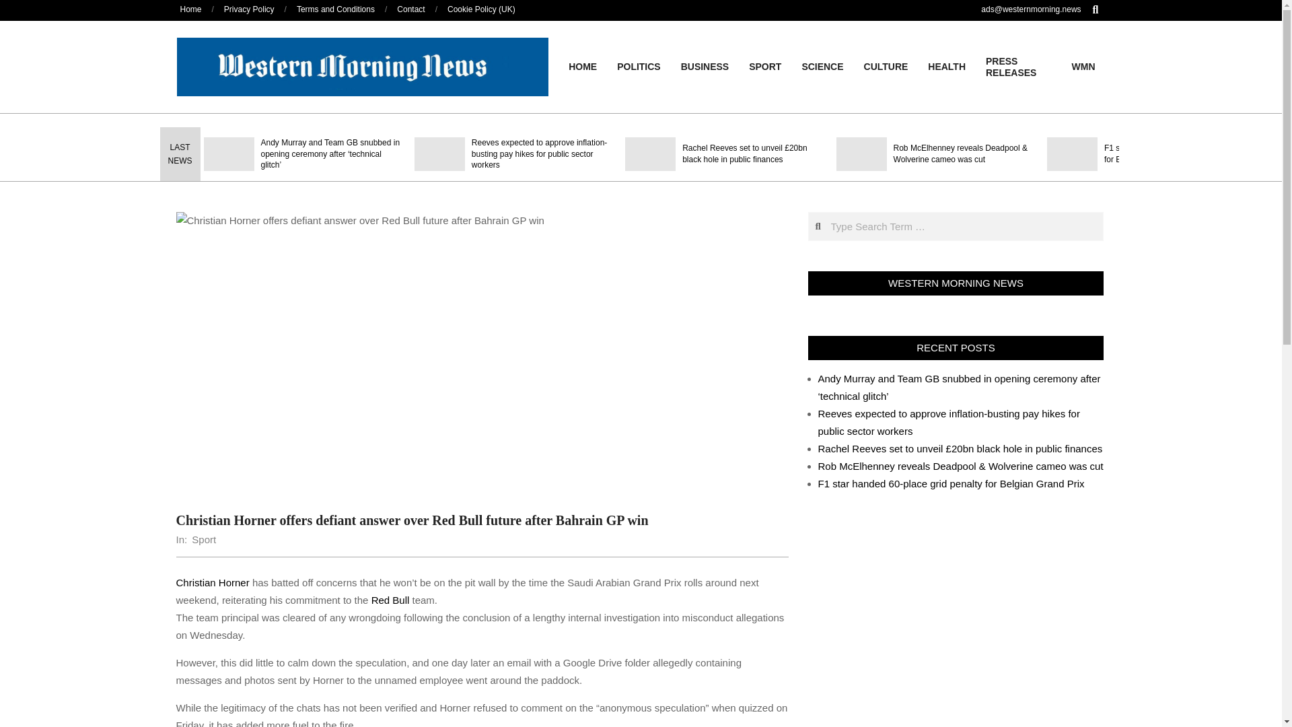 The width and height of the screenshot is (1292, 727). Describe the element at coordinates (639, 66) in the screenshot. I see `POLITICS` at that location.